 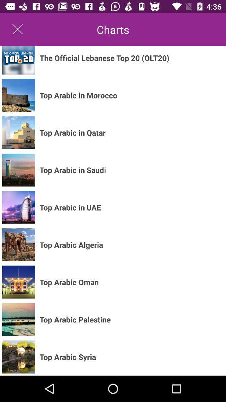 I want to click on close page, so click(x=18, y=29).